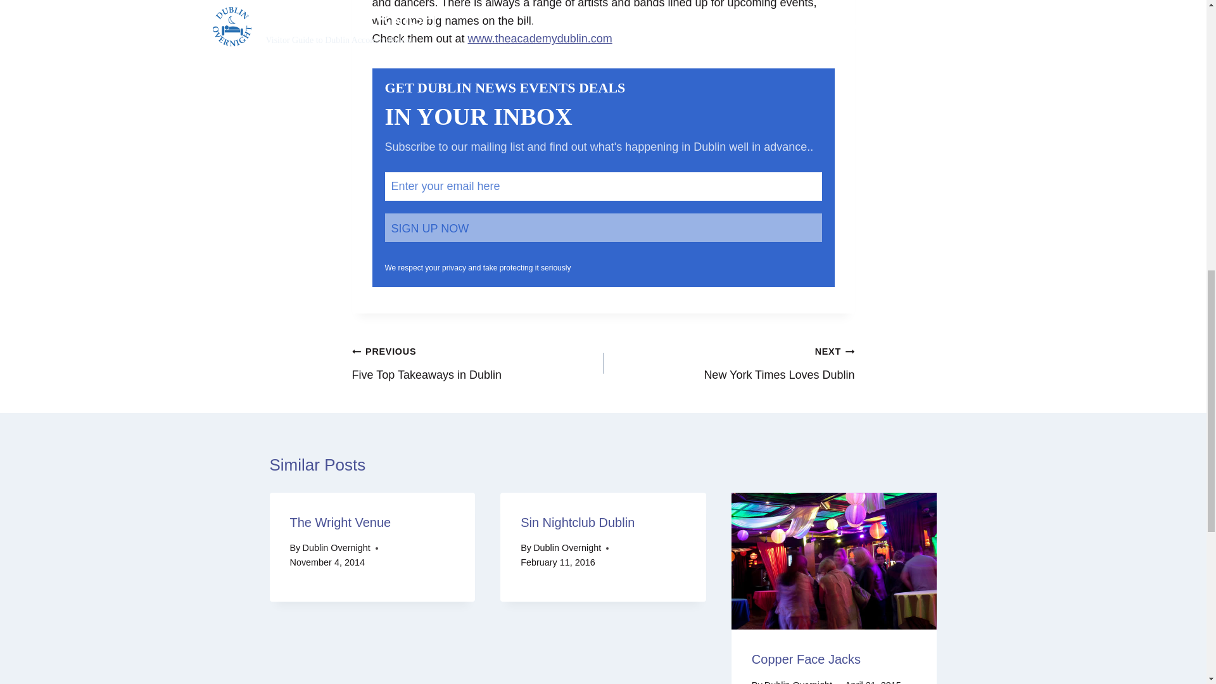 This screenshot has width=1216, height=684. What do you see at coordinates (540, 38) in the screenshot?
I see `www.theacademydublin.com` at bounding box center [540, 38].